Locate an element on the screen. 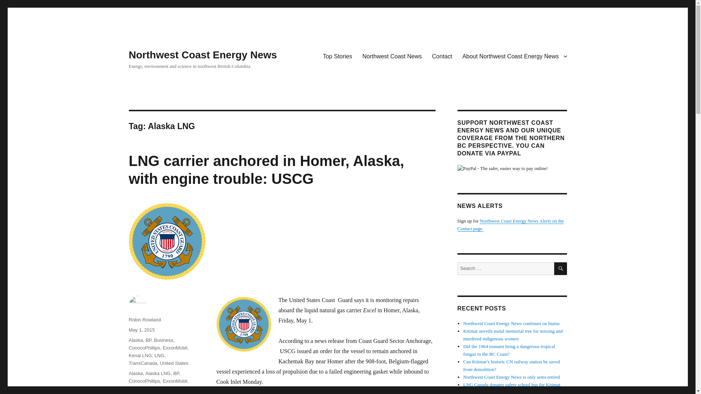 This screenshot has height=394, width=701. KM LNG is located at coordinates (153, 389).